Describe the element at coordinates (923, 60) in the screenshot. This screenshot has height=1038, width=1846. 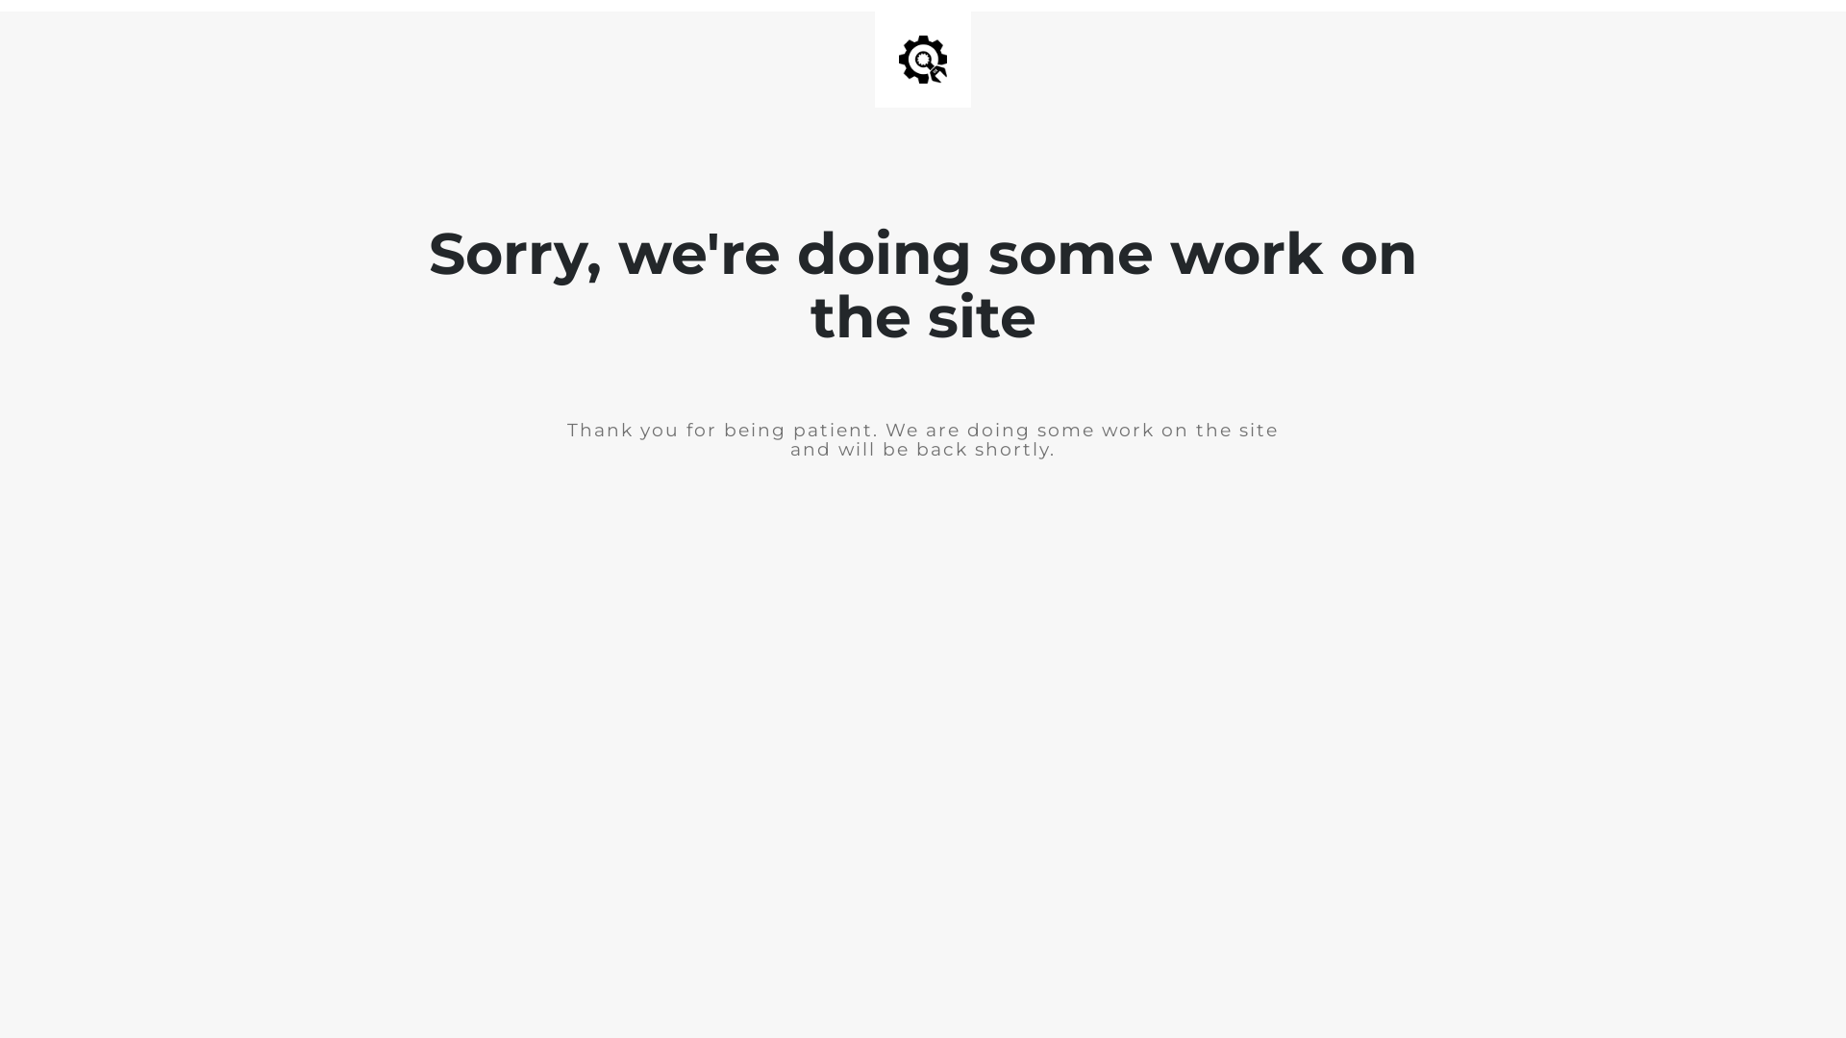
I see `Site is Under Construction` at that location.